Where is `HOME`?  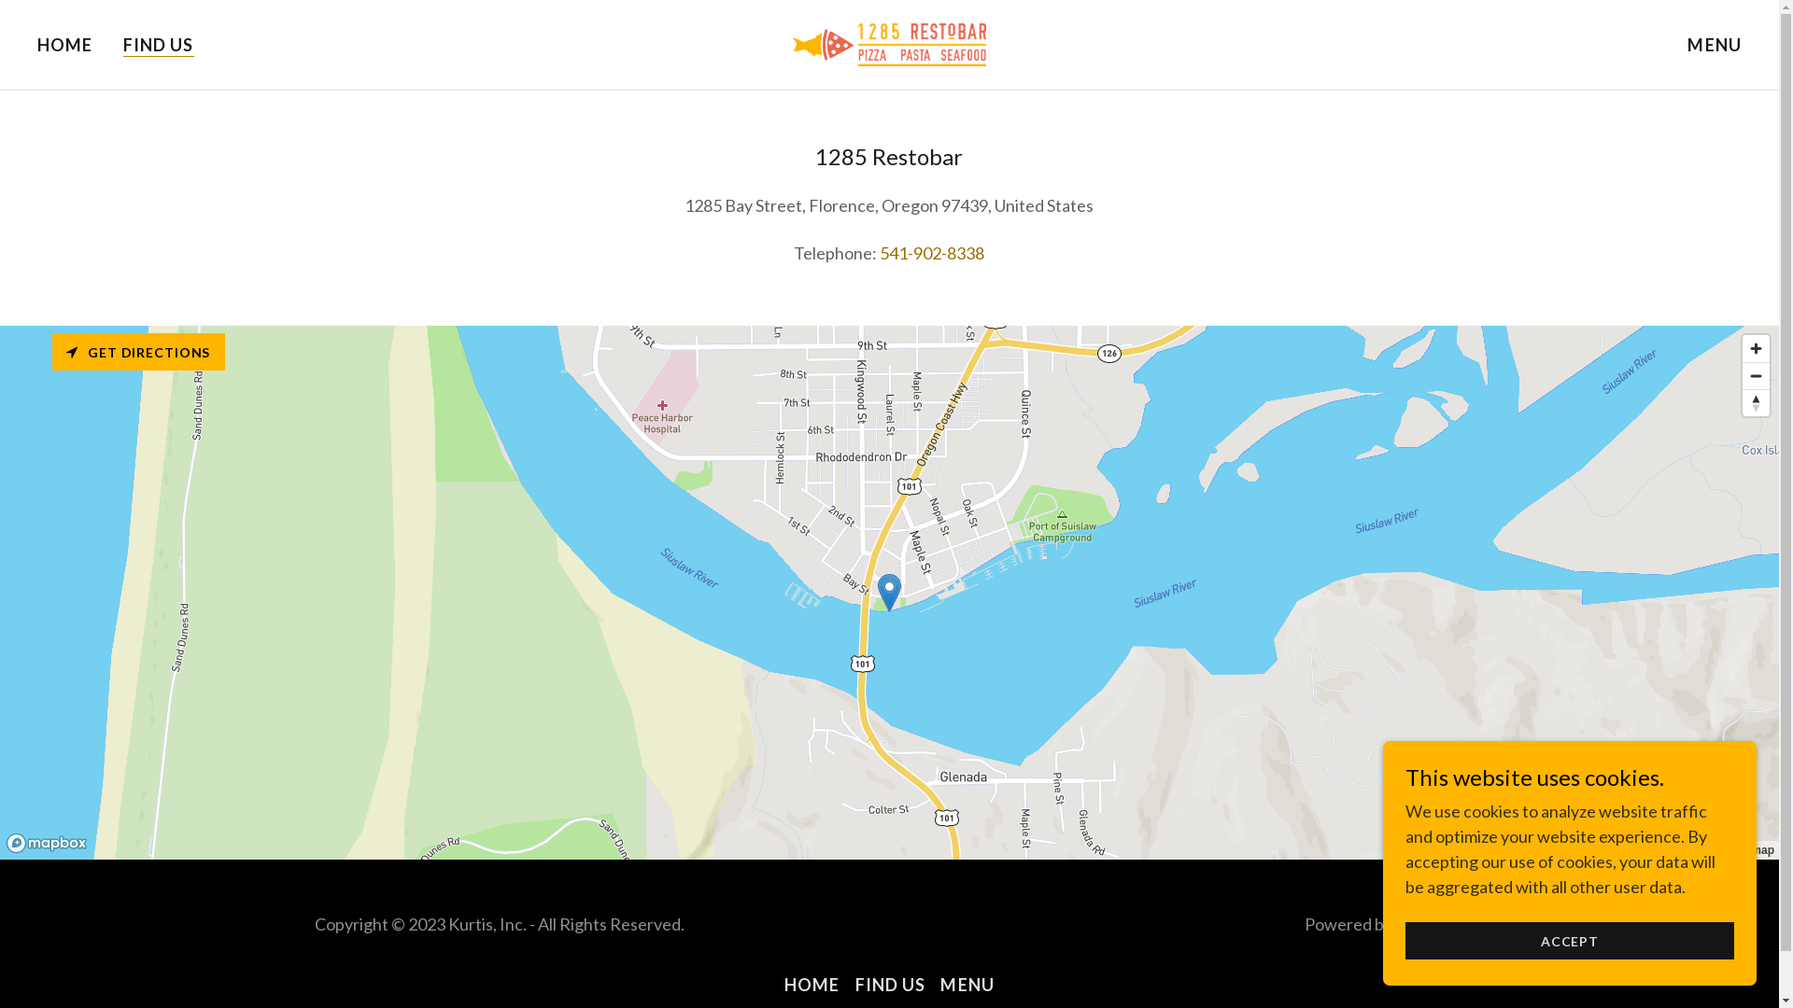 HOME is located at coordinates (812, 985).